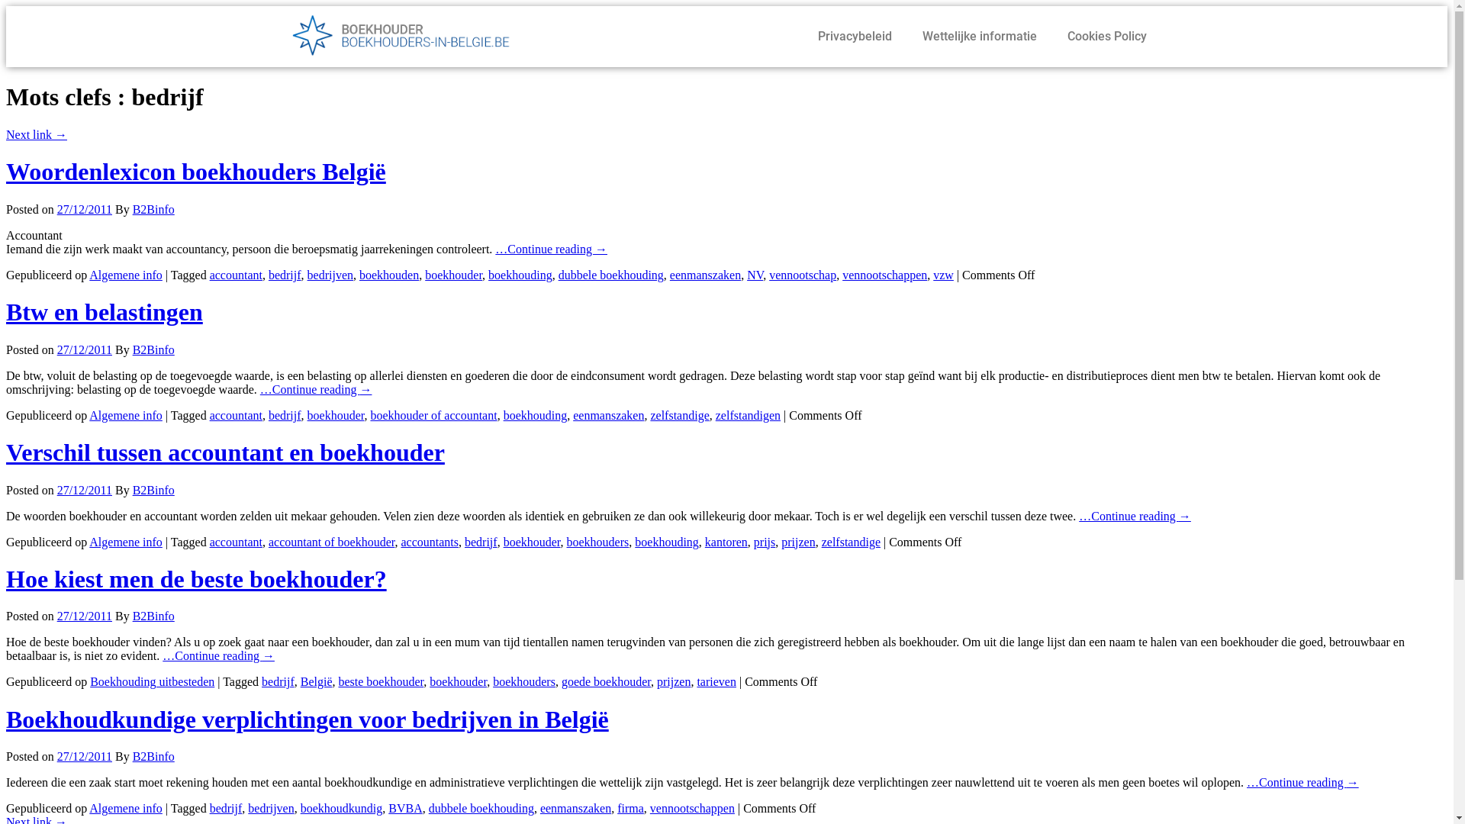  I want to click on Btw en belastingen, so click(105, 312).